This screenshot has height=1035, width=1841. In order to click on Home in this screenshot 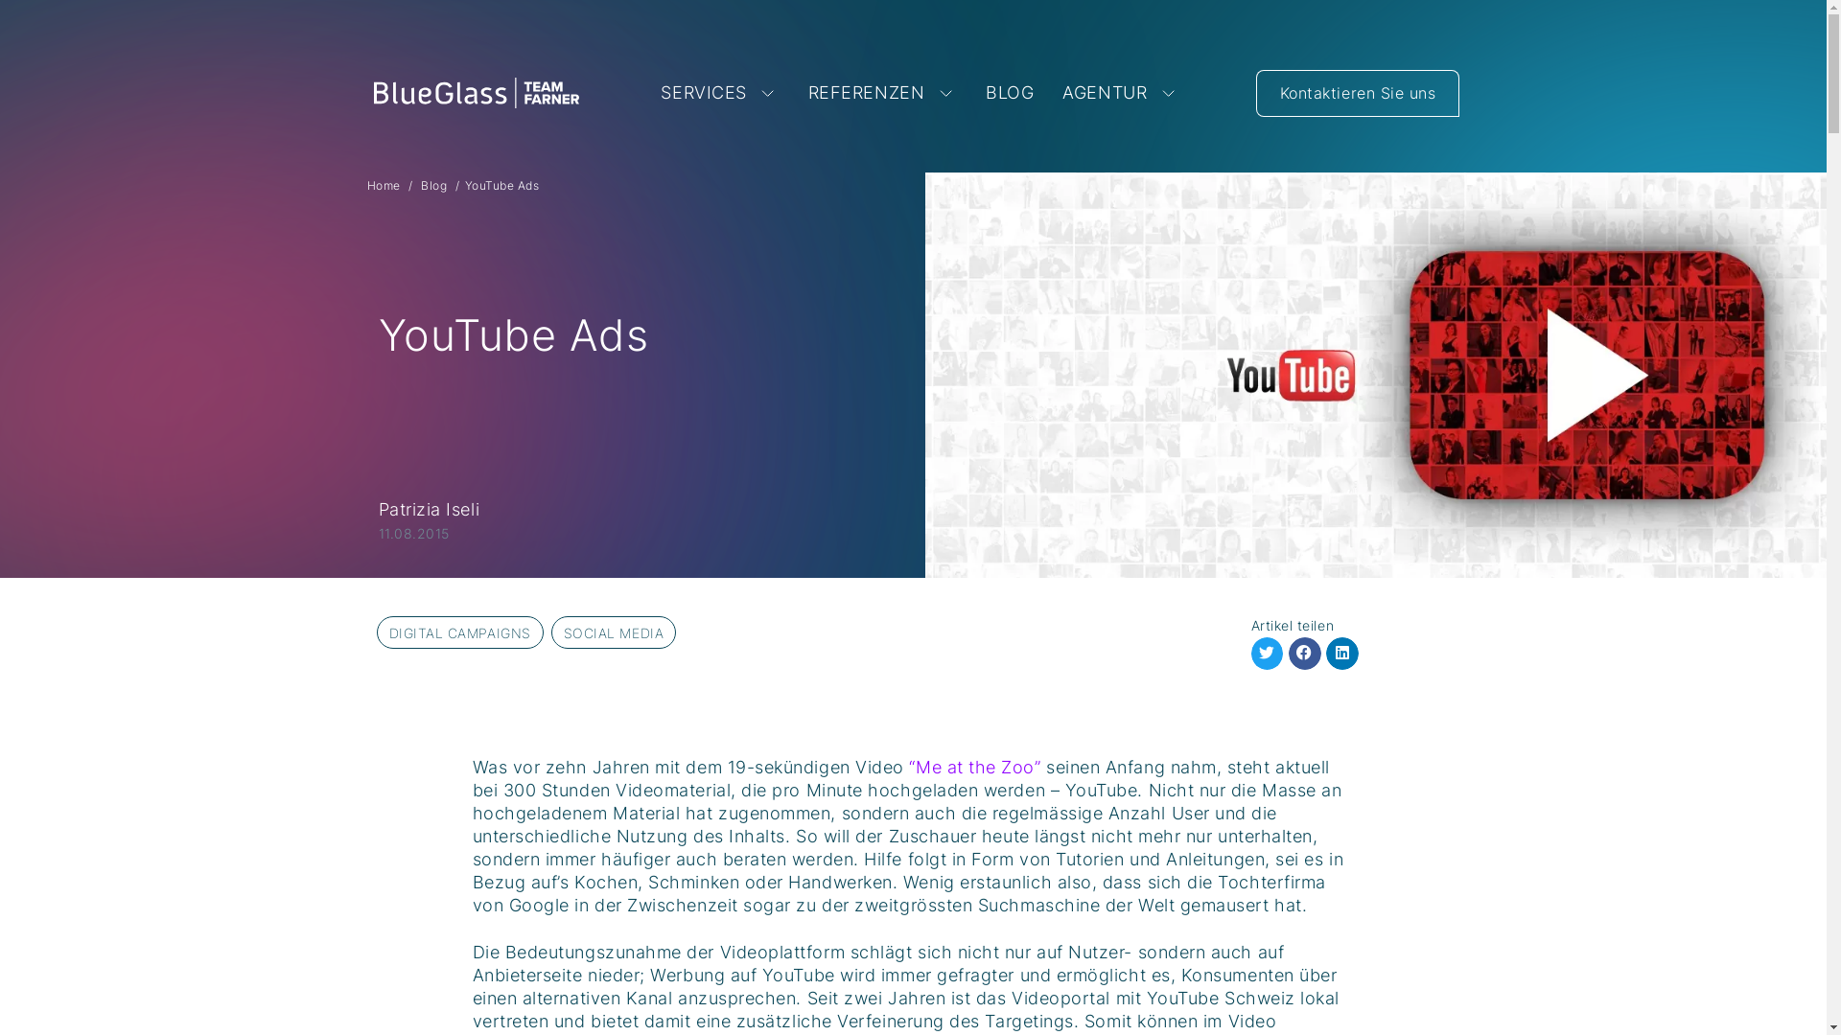, I will do `click(384, 186)`.